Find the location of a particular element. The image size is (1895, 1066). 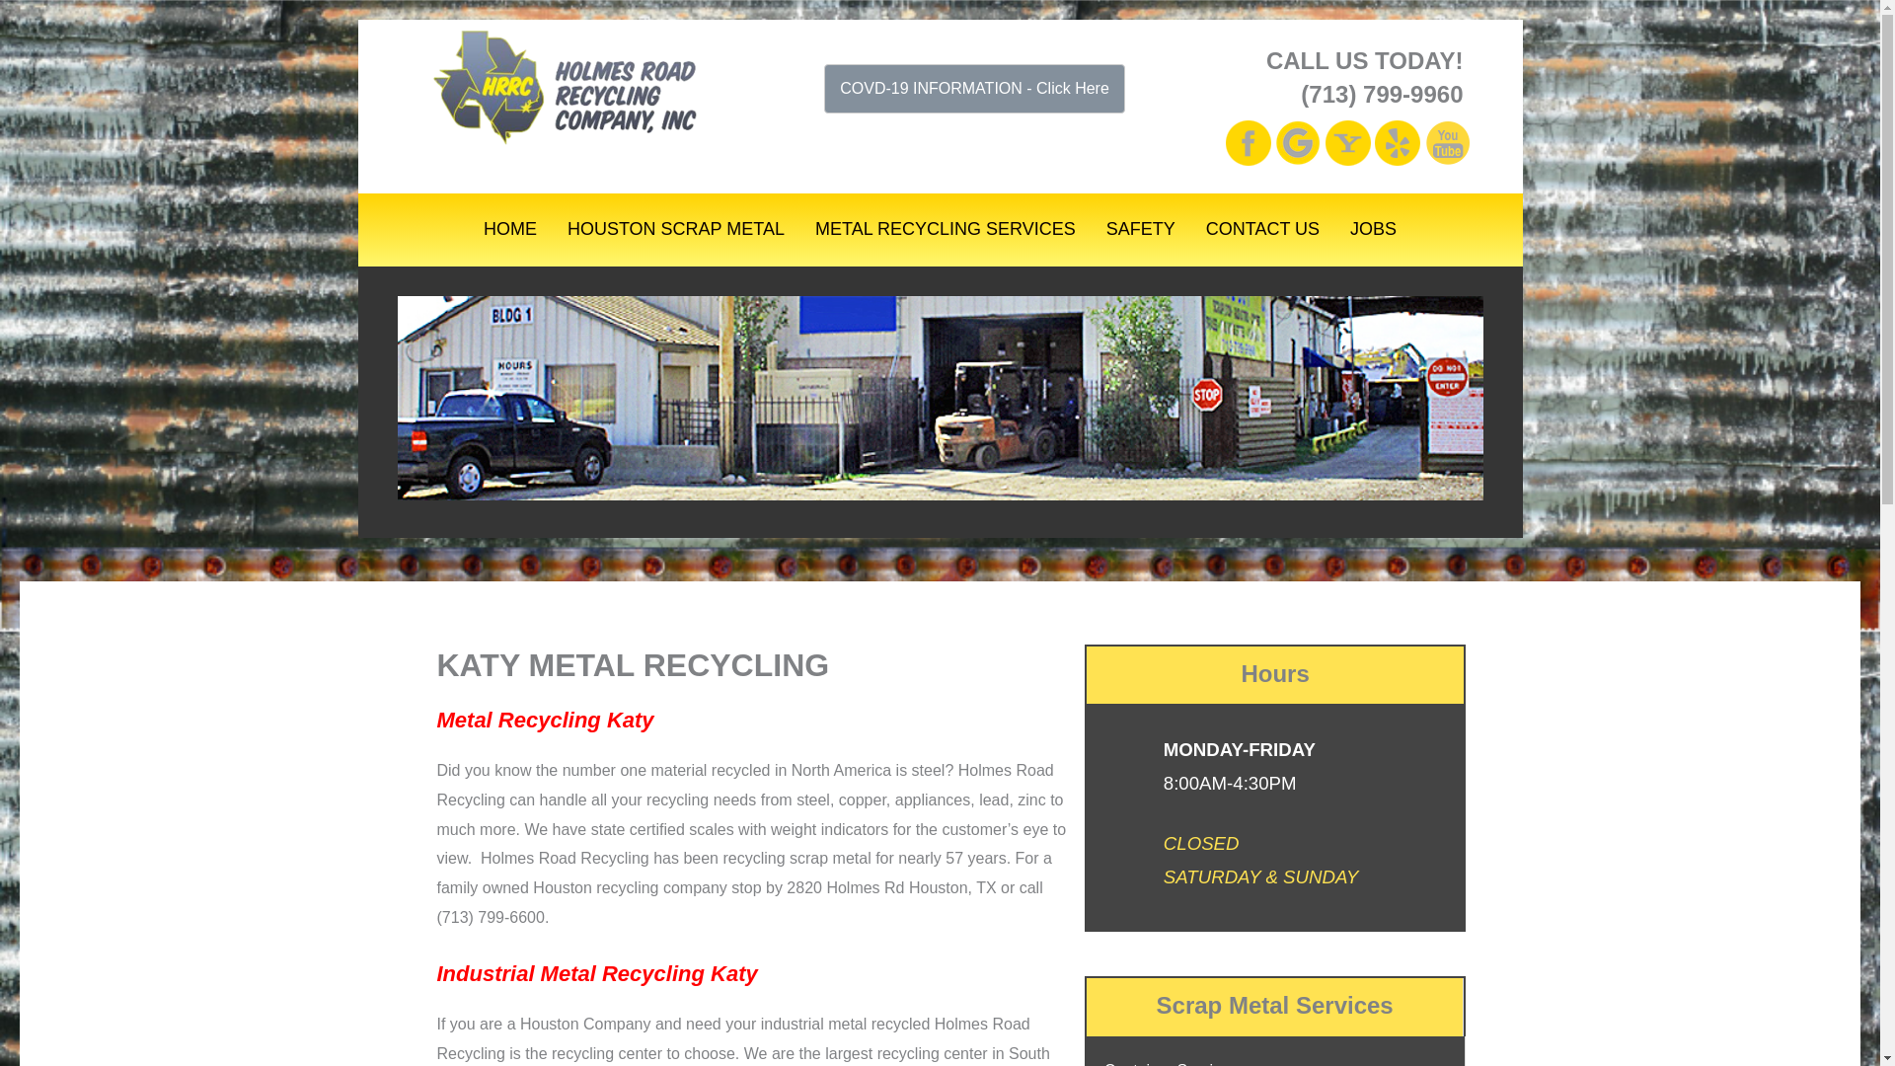

CONTACT US is located at coordinates (1262, 229).